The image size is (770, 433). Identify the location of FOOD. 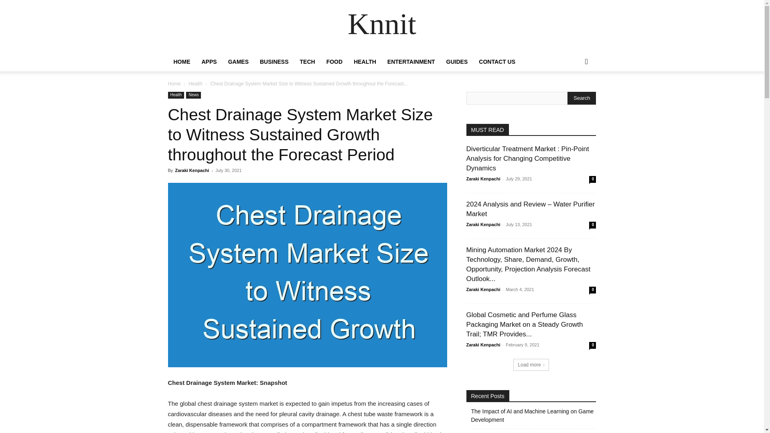
(334, 62).